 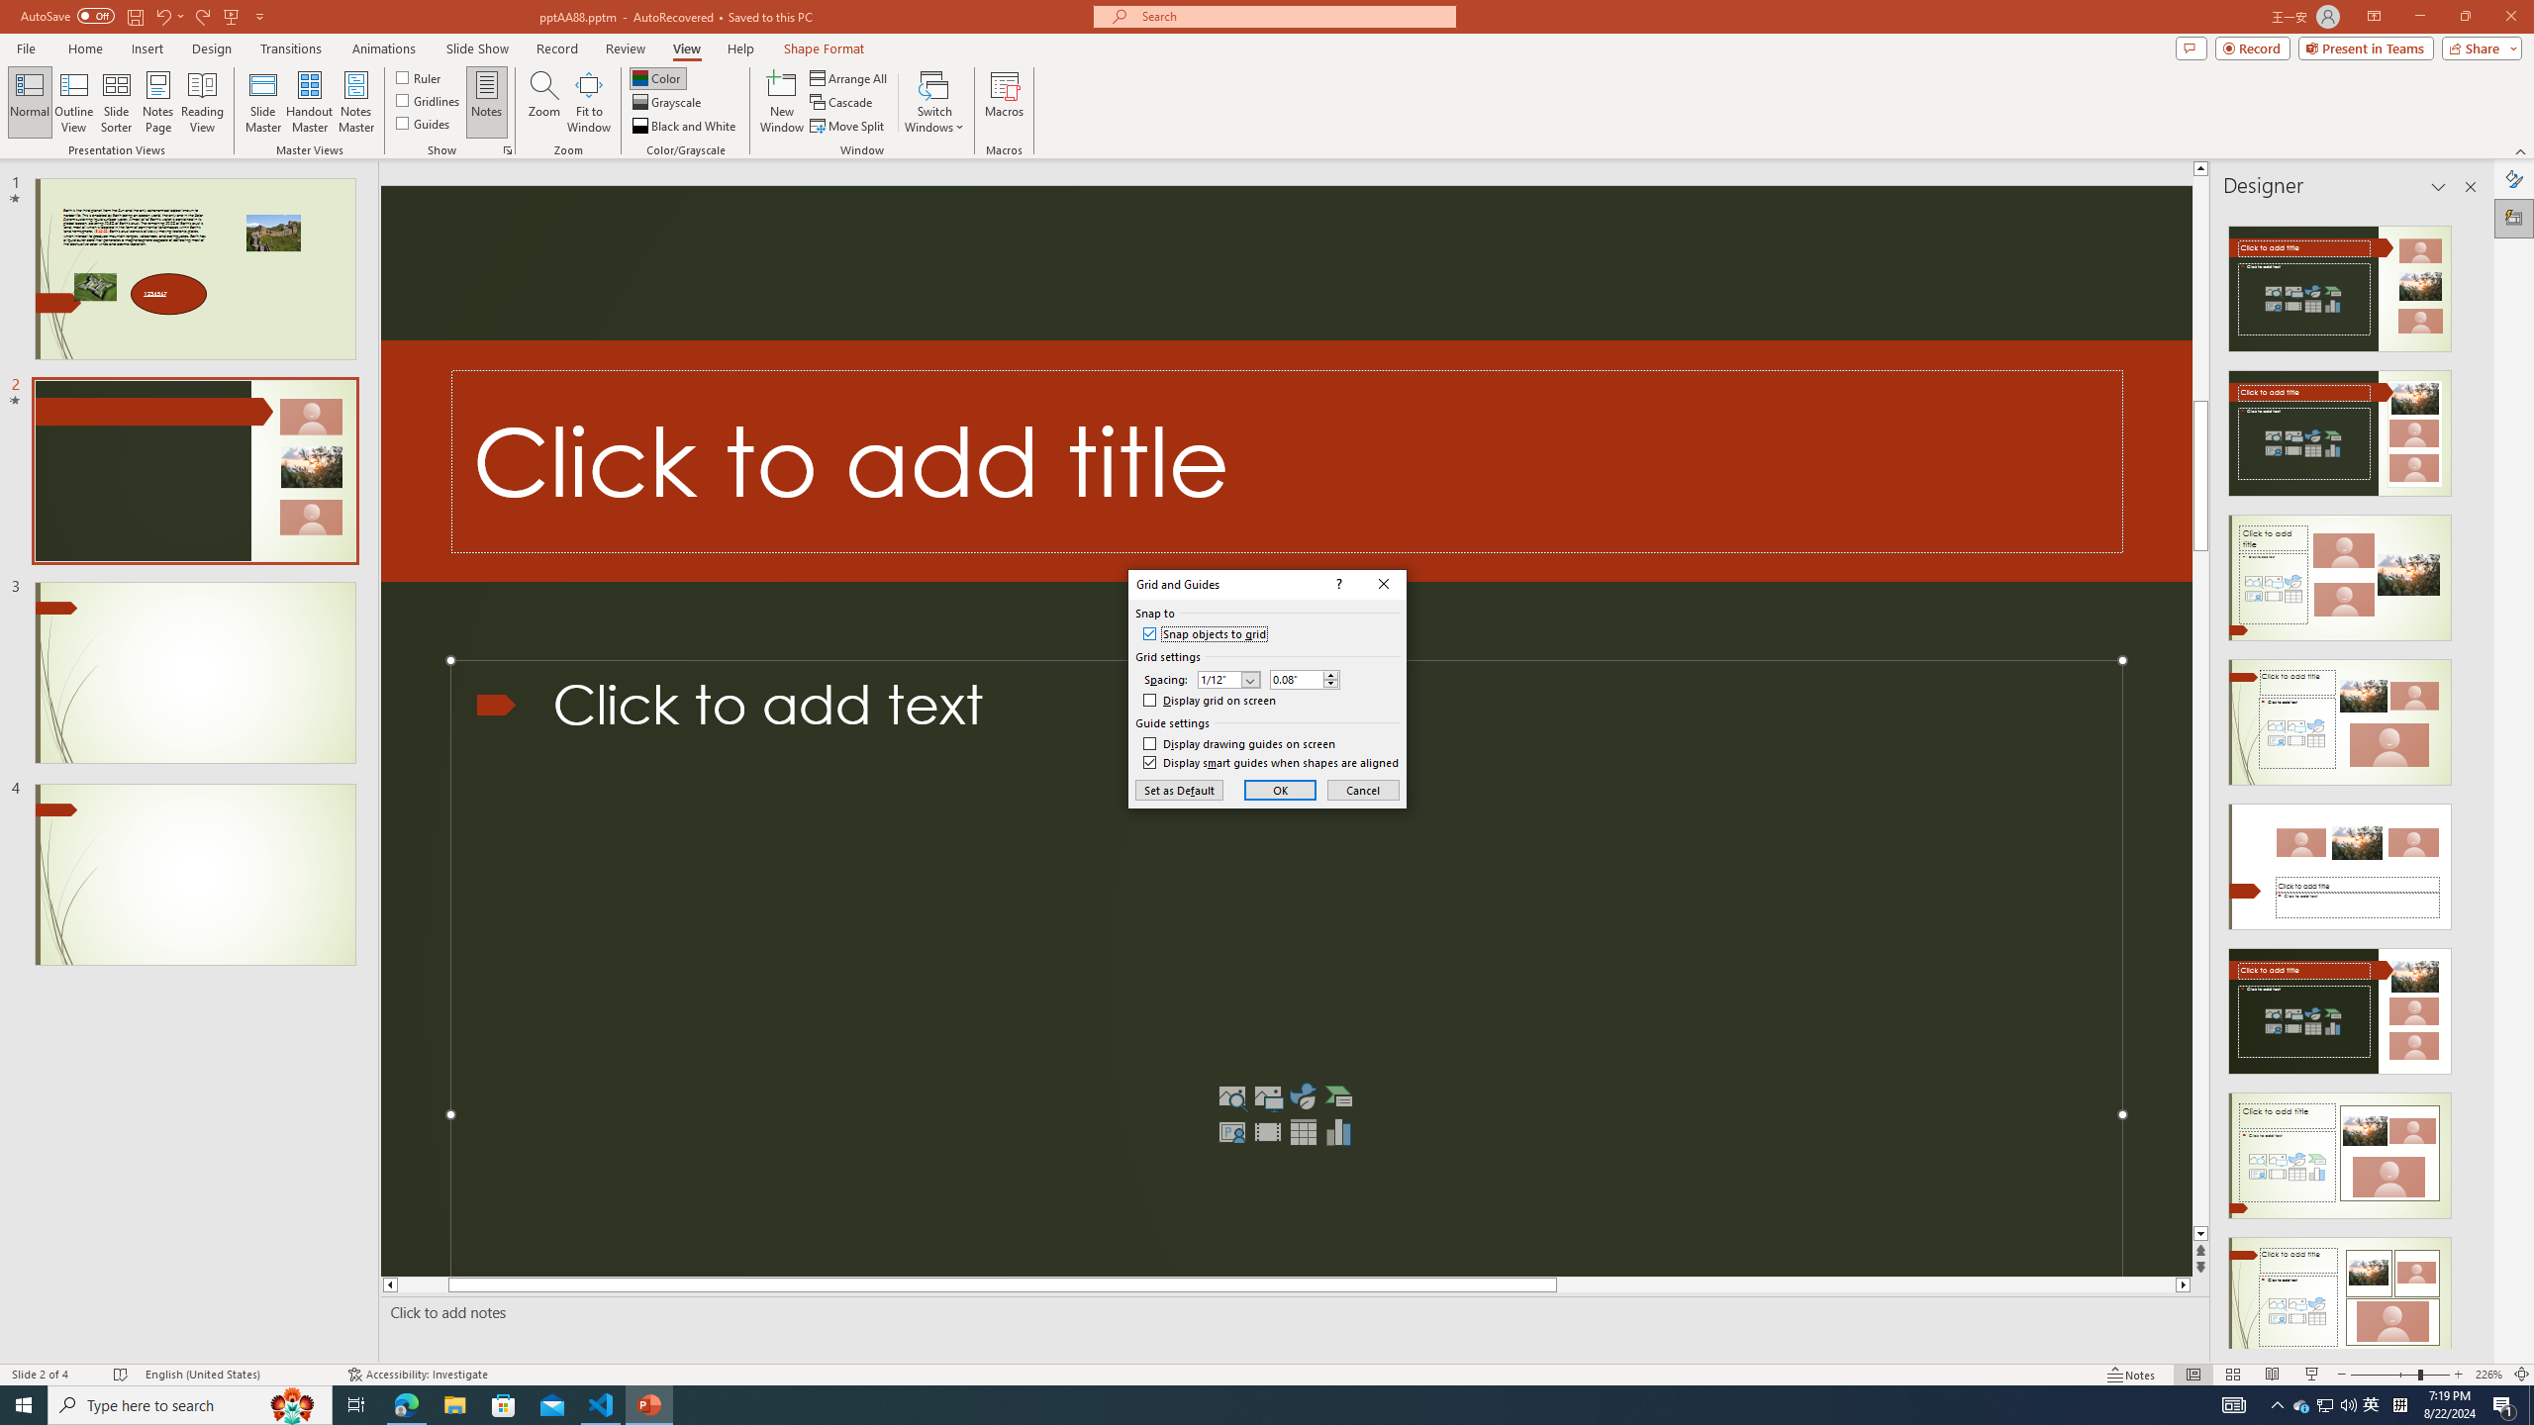 What do you see at coordinates (685, 127) in the screenshot?
I see `Black and White` at bounding box center [685, 127].